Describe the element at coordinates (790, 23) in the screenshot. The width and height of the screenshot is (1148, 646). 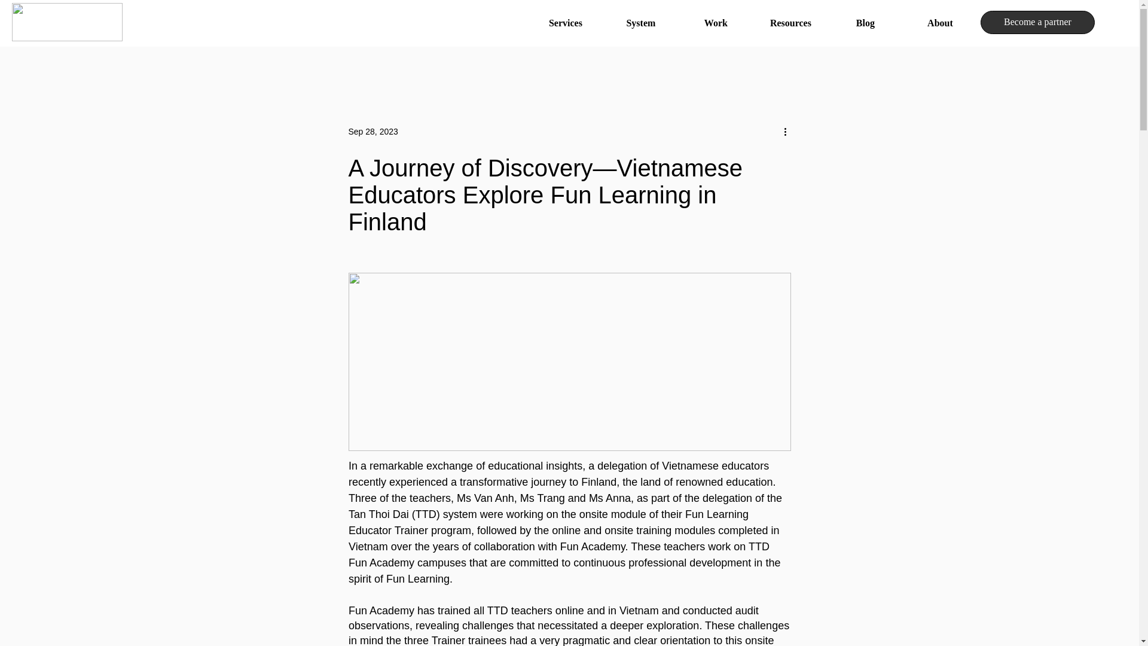
I see `Resources` at that location.